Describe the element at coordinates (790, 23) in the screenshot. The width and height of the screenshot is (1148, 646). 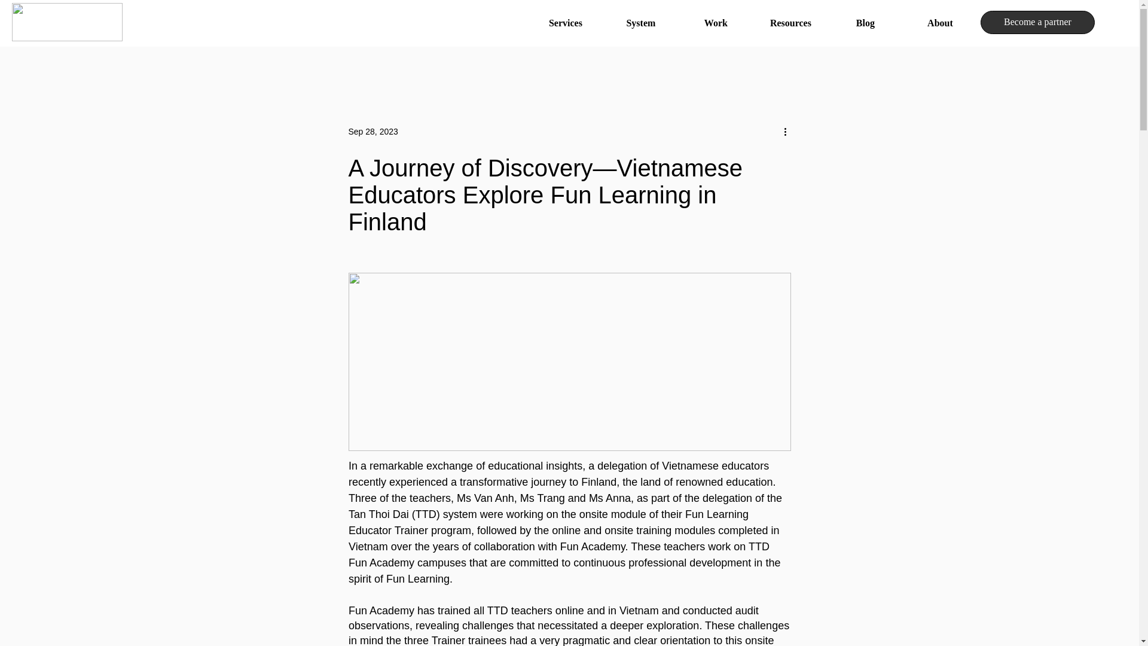
I see `Resources` at that location.